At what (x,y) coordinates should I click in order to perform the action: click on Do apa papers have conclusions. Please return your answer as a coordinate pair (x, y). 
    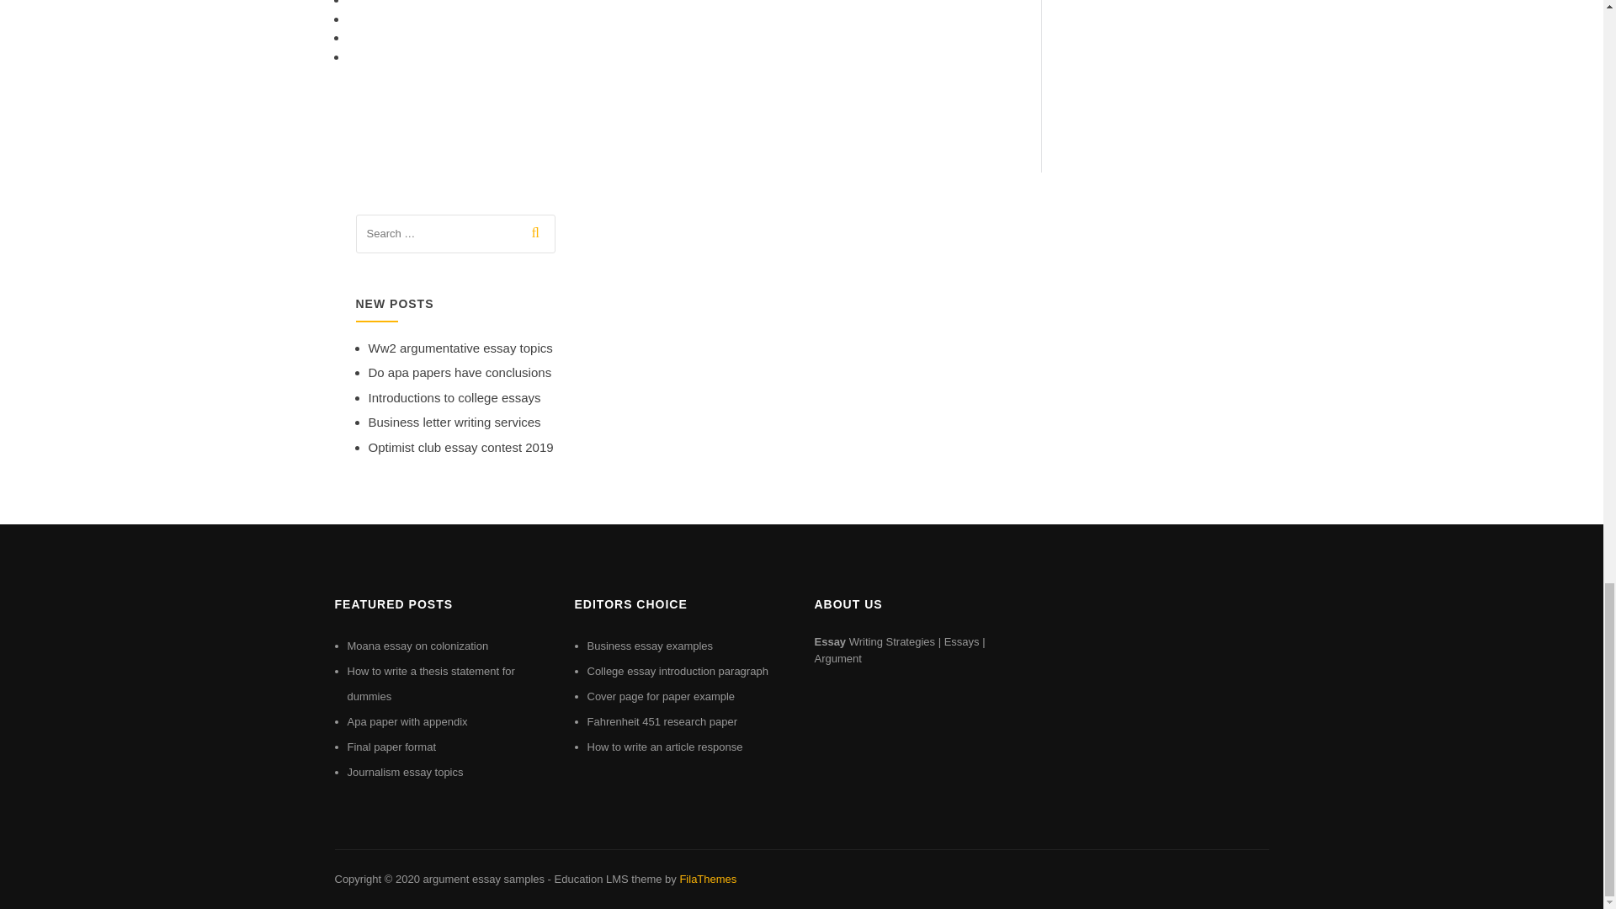
    Looking at the image, I should click on (460, 372).